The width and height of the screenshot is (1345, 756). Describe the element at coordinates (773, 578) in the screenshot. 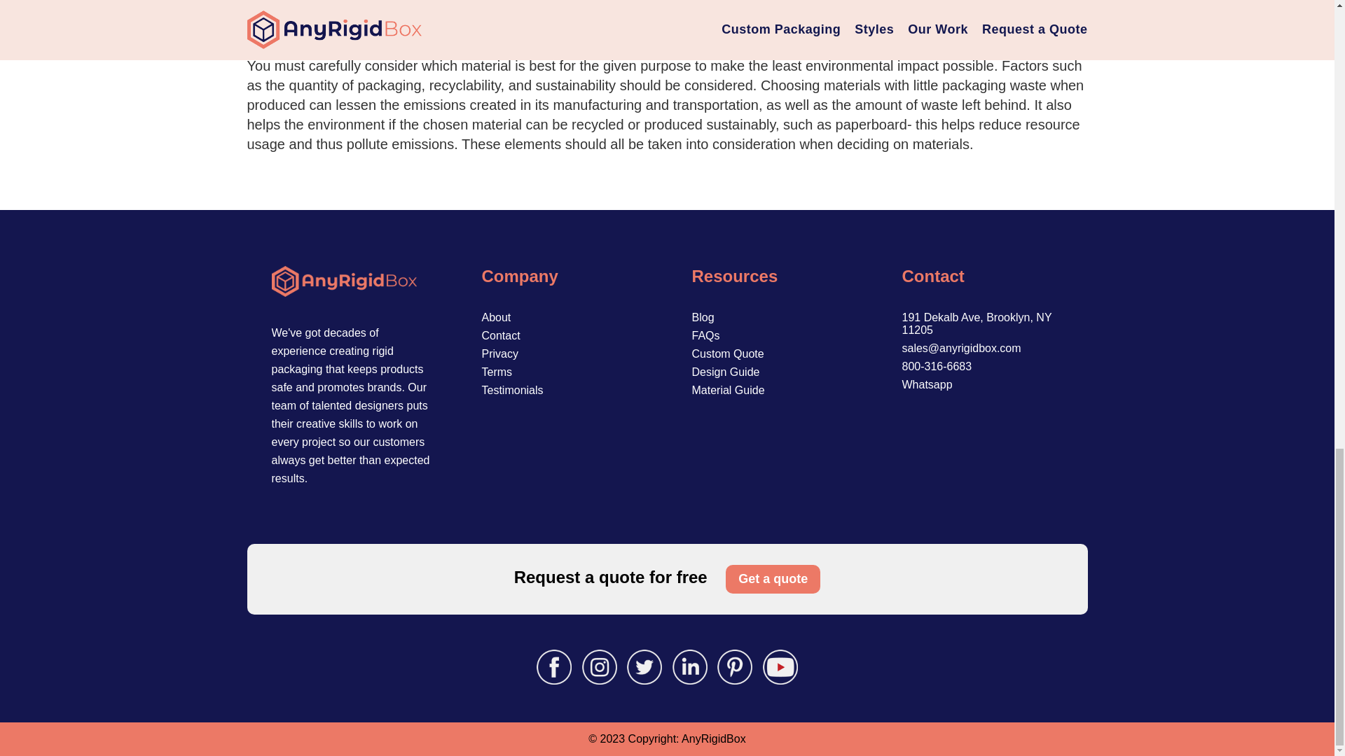

I see `Get a quote` at that location.